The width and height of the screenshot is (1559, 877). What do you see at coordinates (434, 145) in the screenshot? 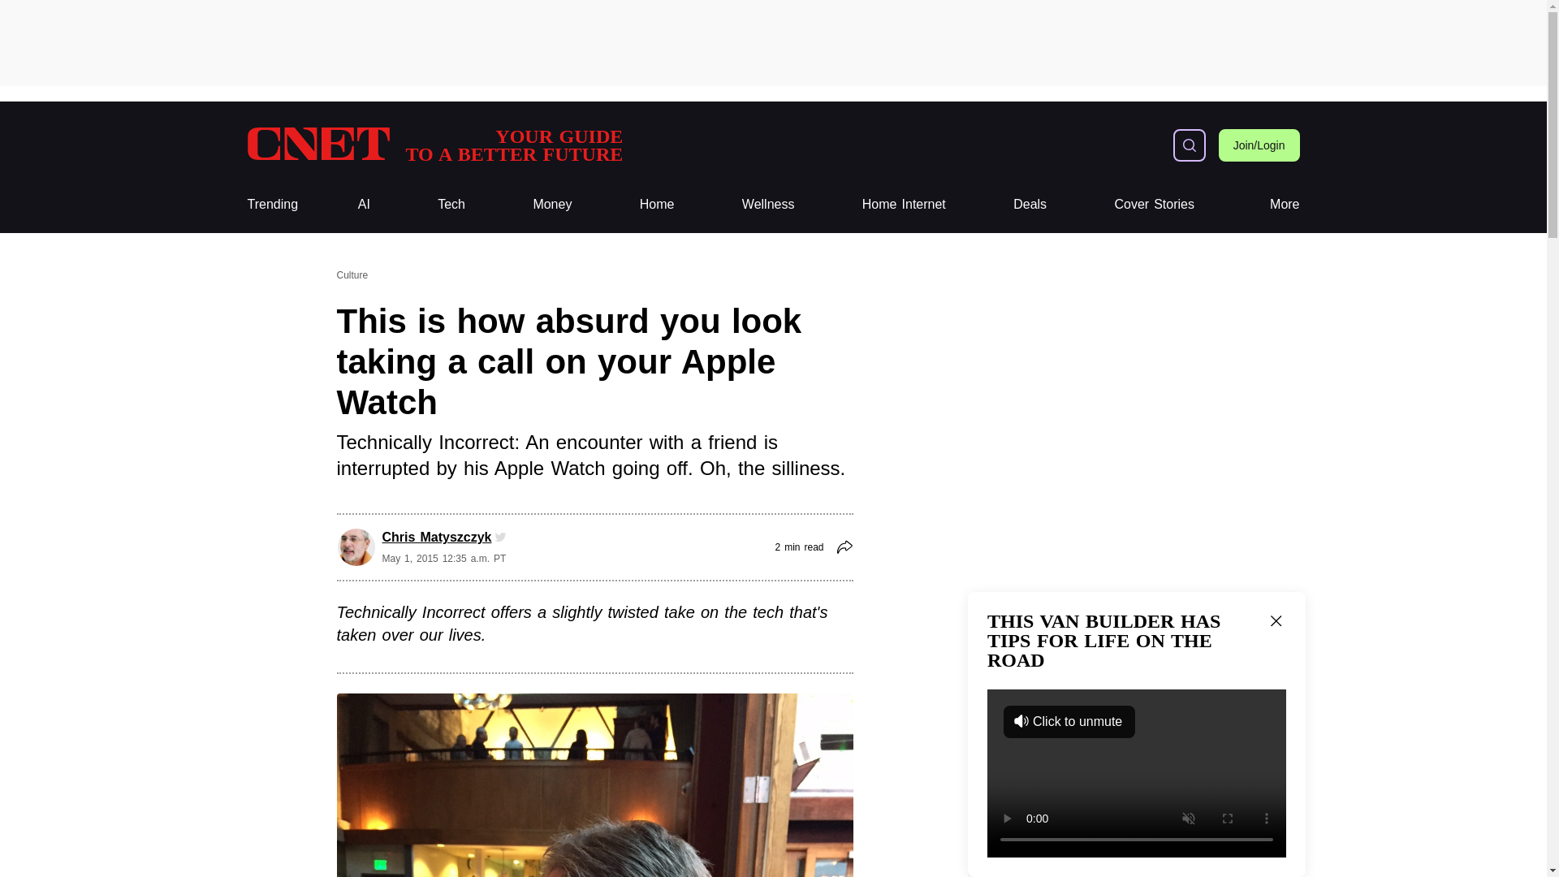
I see `Home` at bounding box center [434, 145].